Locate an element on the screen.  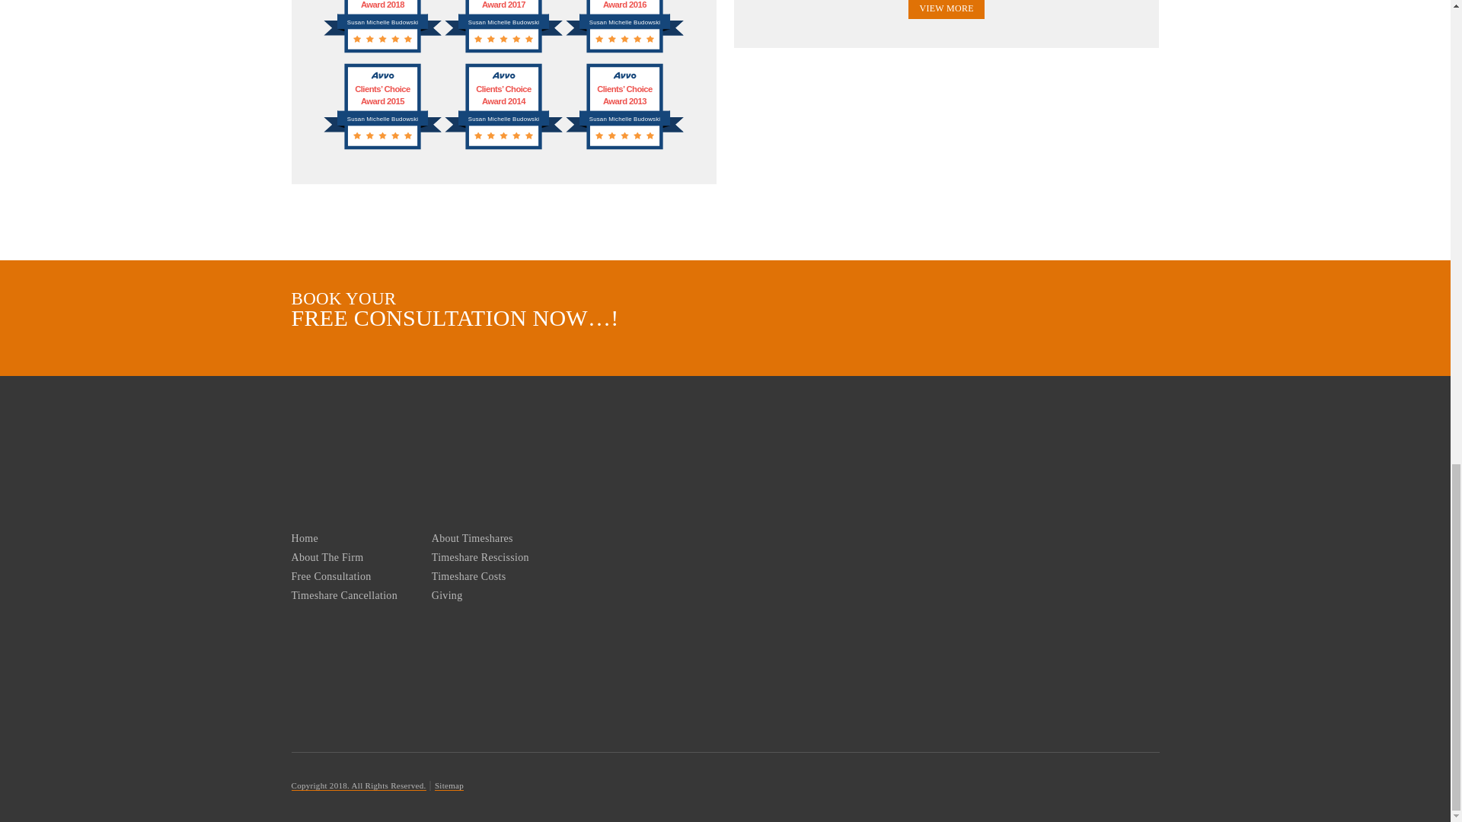
Giving is located at coordinates (447, 595).